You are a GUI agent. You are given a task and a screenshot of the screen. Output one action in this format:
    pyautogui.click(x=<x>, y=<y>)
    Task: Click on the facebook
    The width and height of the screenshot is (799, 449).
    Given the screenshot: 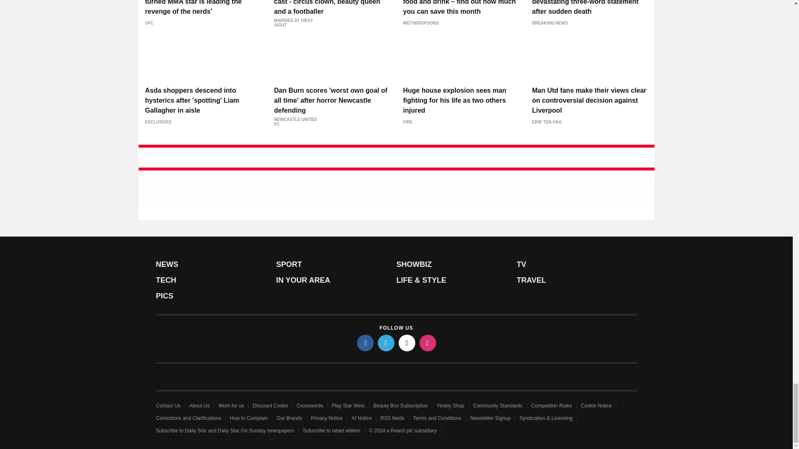 What is the action you would take?
    pyautogui.click(x=365, y=343)
    